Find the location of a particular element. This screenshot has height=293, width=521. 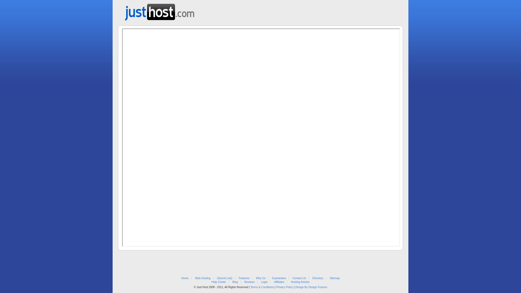

Reviews is located at coordinates (249, 282).